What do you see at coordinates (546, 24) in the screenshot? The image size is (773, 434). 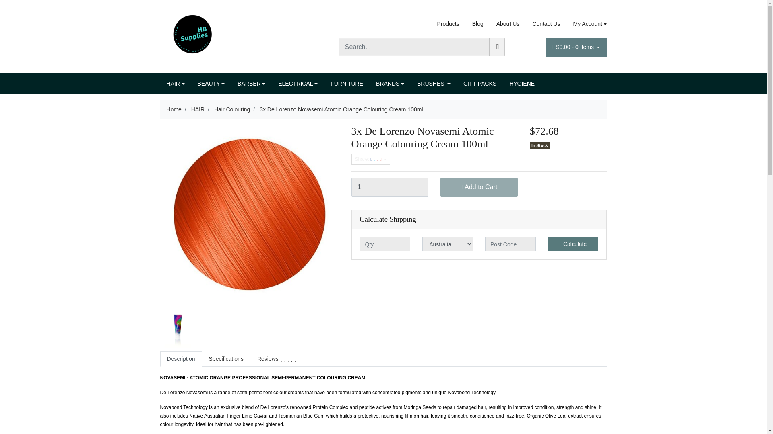 I see `Contact Us` at bounding box center [546, 24].